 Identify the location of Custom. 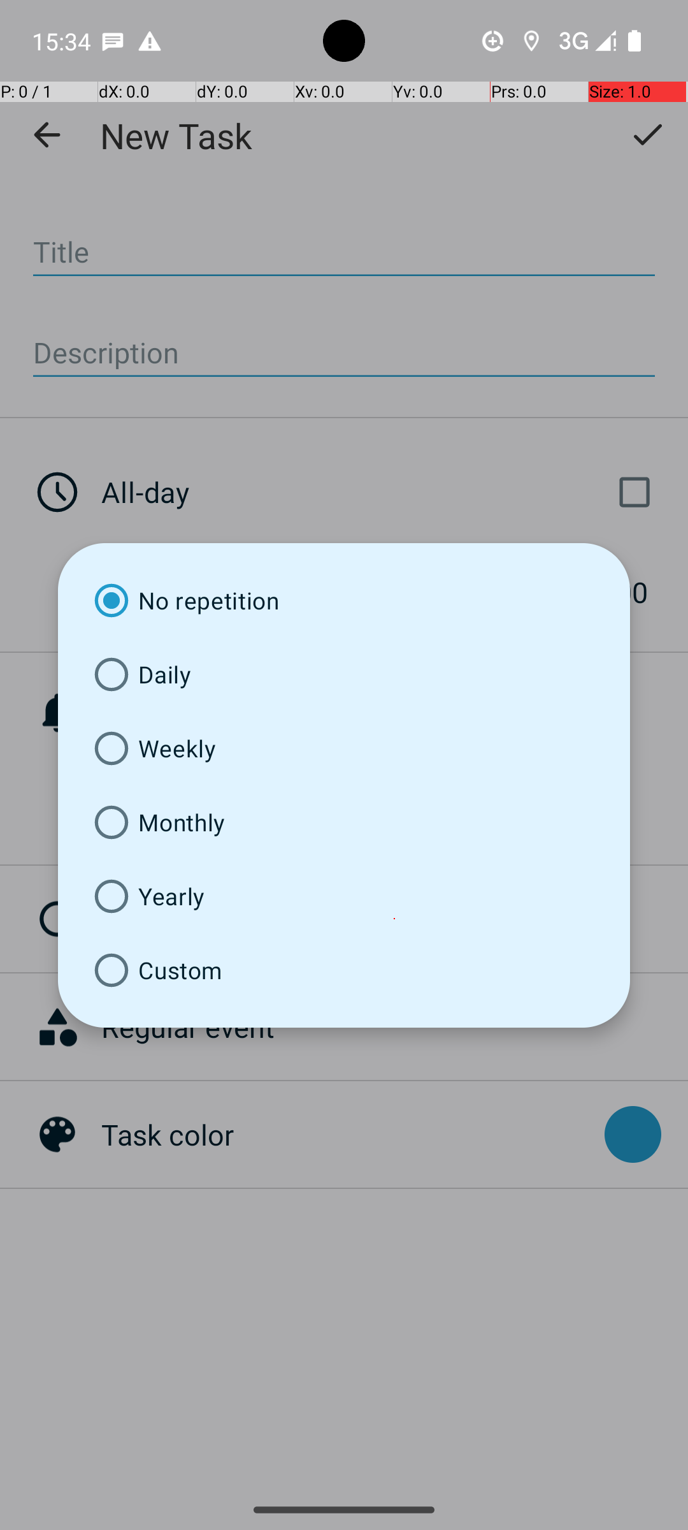
(344, 970).